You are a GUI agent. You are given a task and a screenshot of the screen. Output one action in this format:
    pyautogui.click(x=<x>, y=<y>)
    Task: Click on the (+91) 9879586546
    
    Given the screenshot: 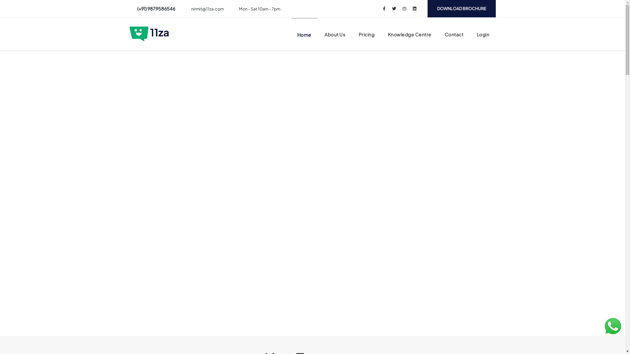 What is the action you would take?
    pyautogui.click(x=156, y=9)
    